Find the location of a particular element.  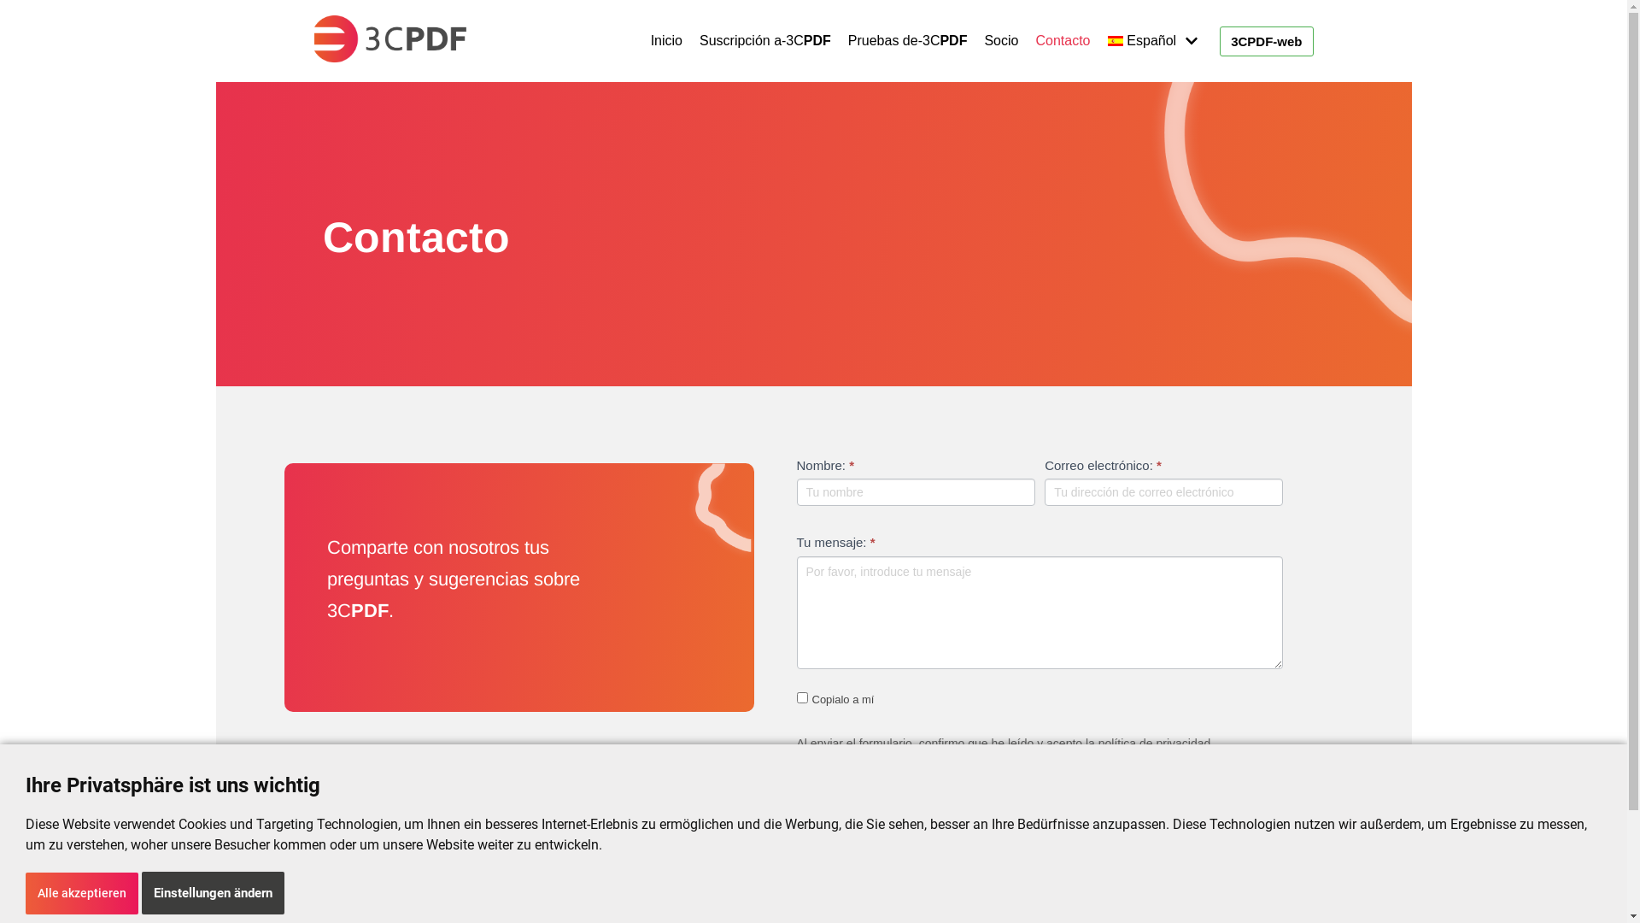

Pruebas de-3C
PDF is located at coordinates (908, 41).